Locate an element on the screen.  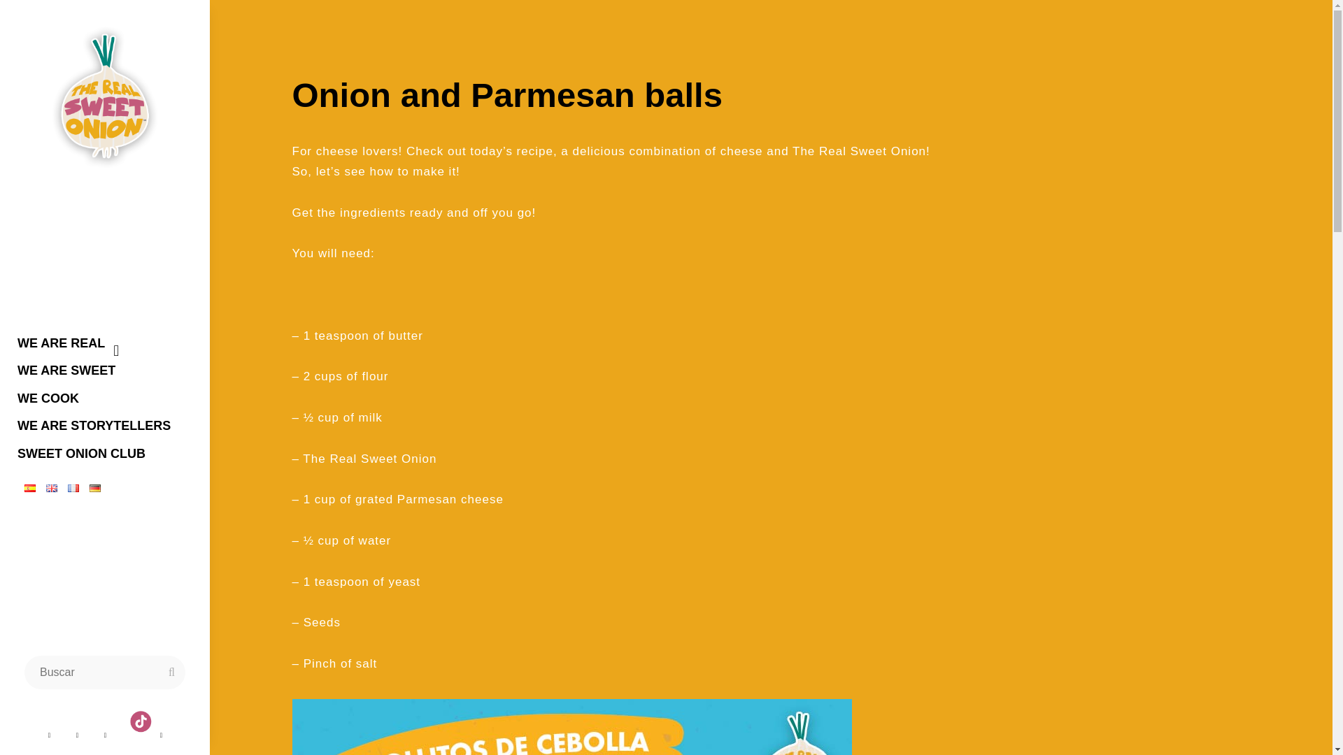
Search for: is located at coordinates (104, 673).